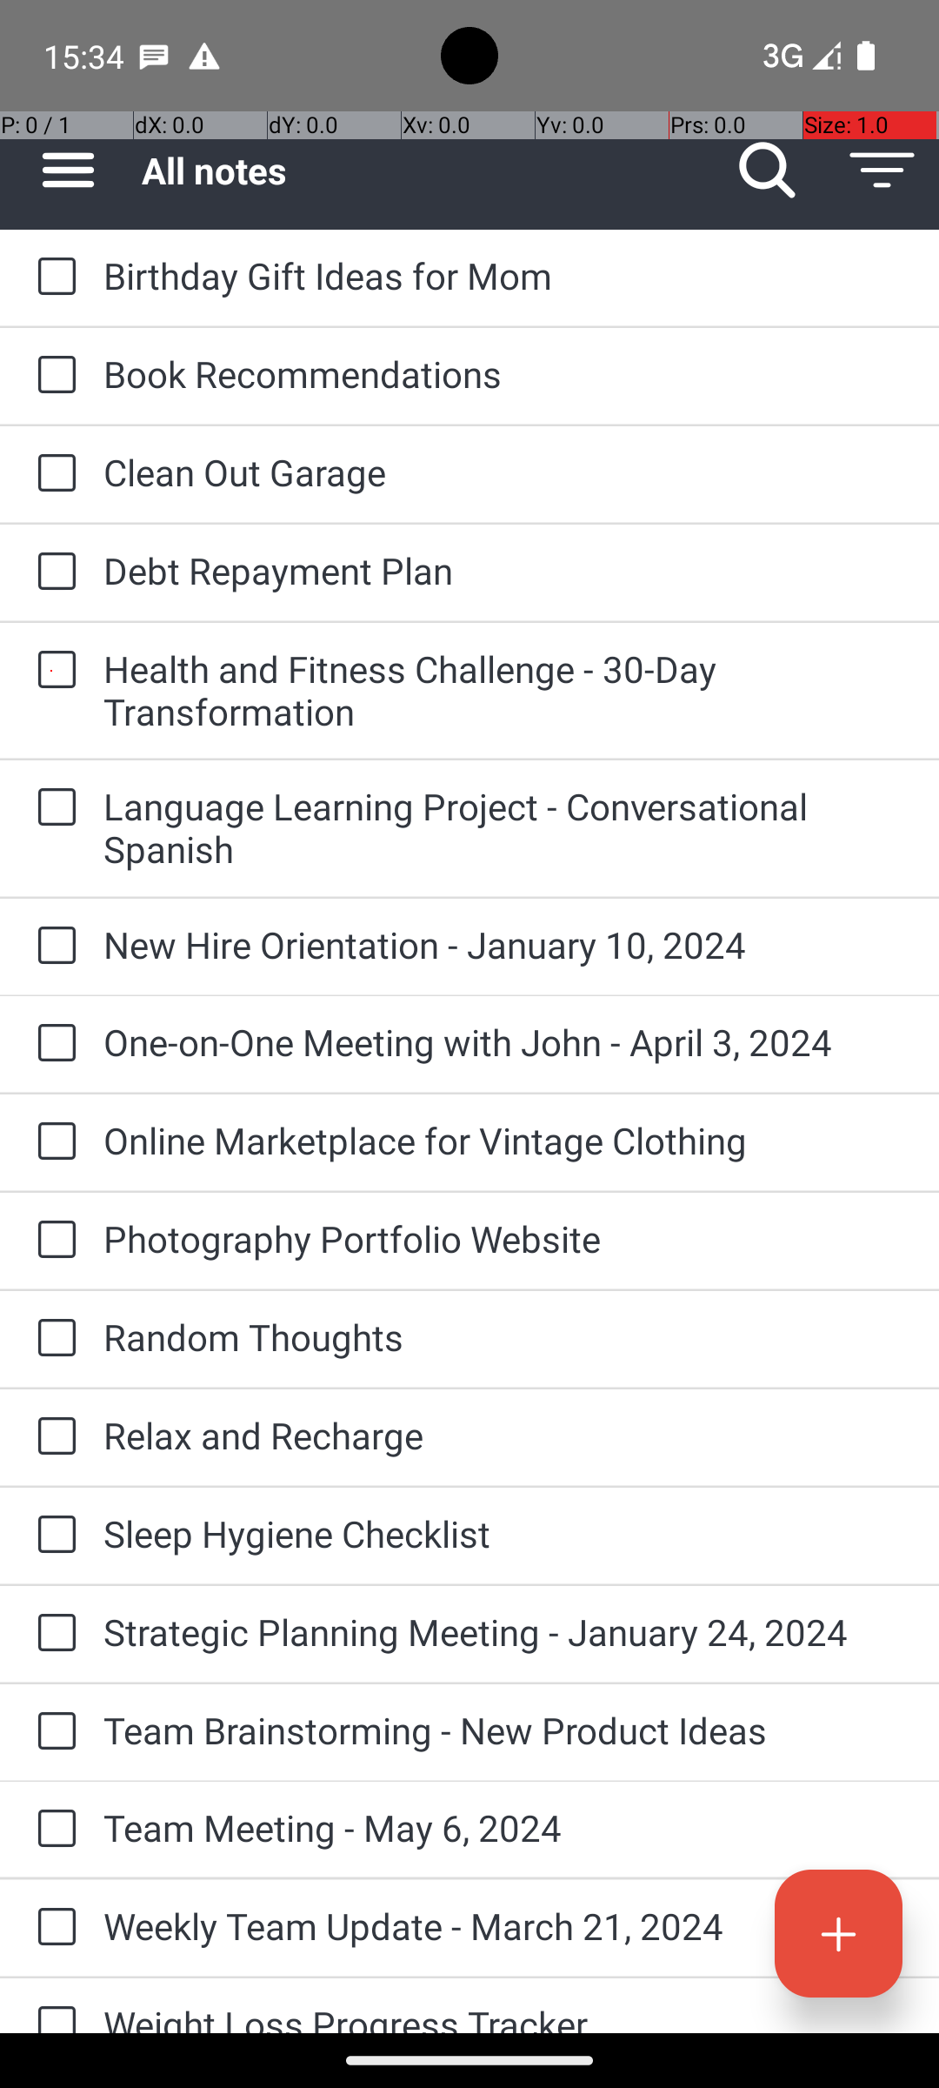 This screenshot has width=939, height=2088. What do you see at coordinates (504, 1730) in the screenshot?
I see `Team Brainstorming - New Product Ideas` at bounding box center [504, 1730].